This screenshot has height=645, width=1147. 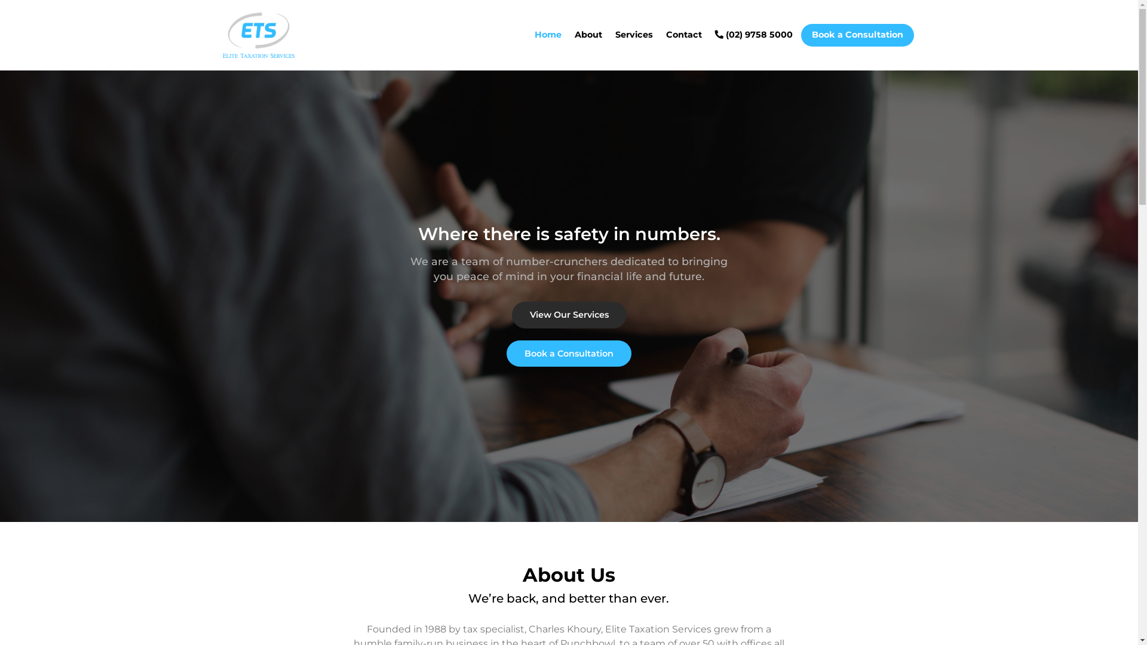 What do you see at coordinates (569, 354) in the screenshot?
I see `Book a Consultation` at bounding box center [569, 354].